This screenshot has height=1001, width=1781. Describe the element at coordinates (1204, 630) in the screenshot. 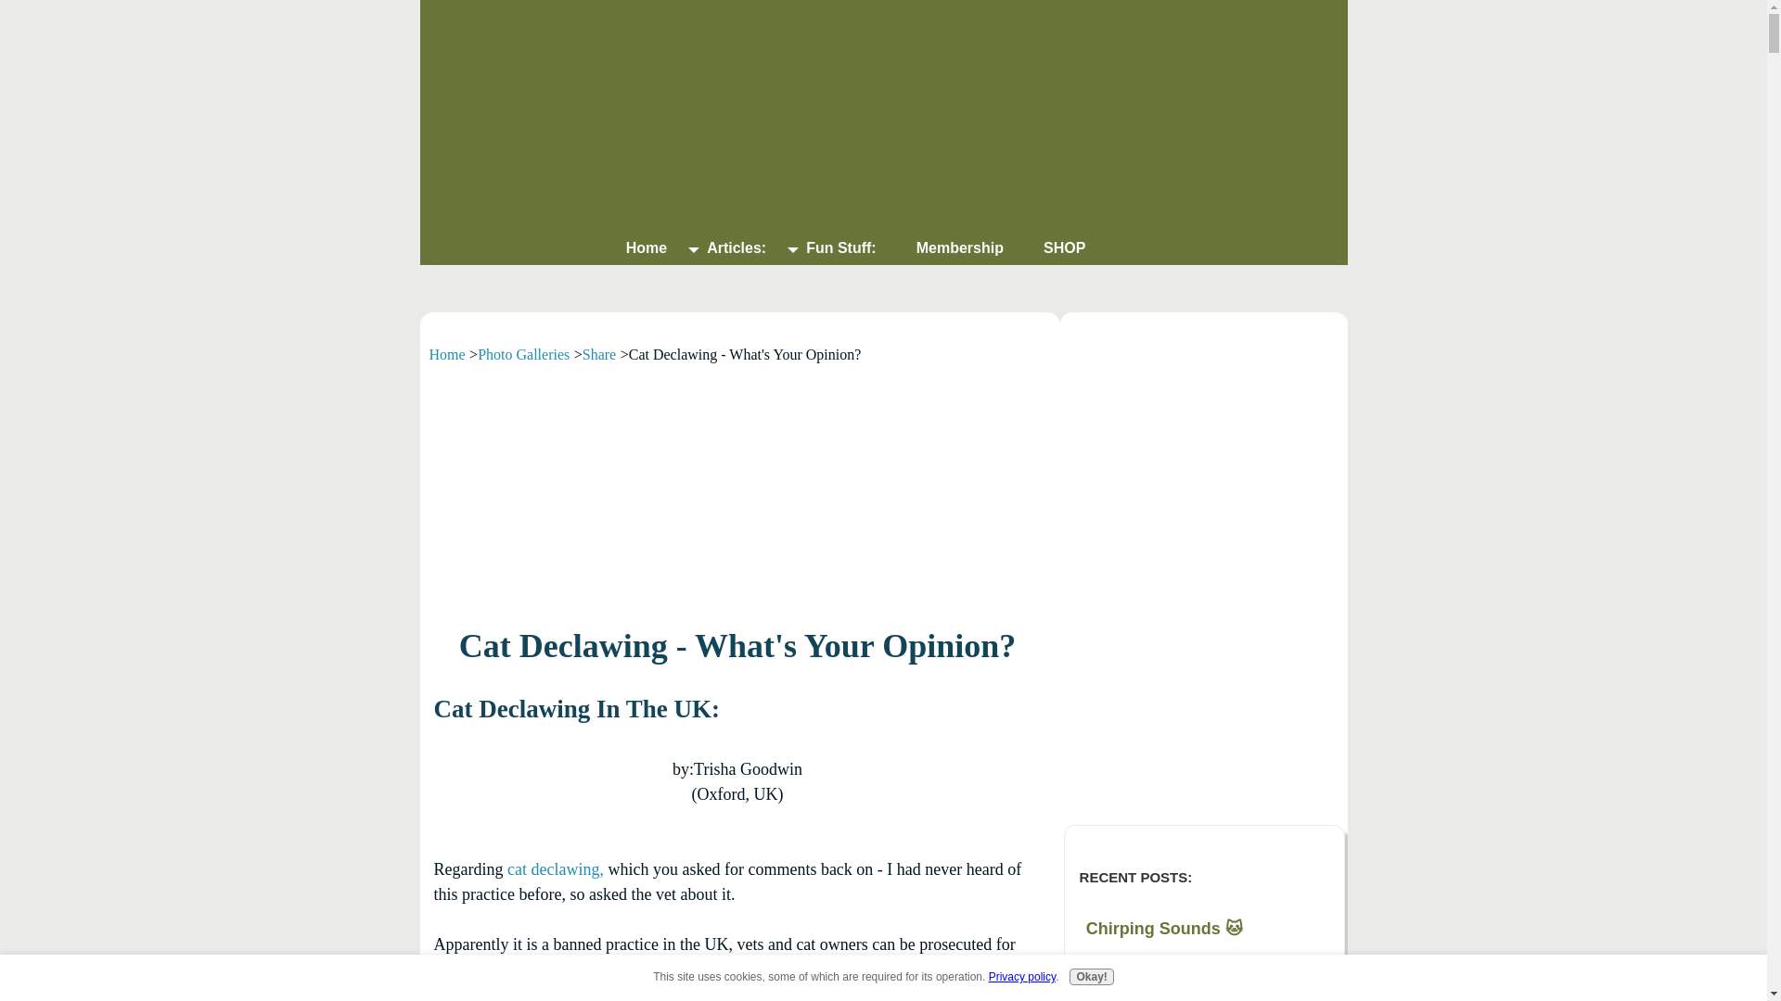

I see `Best Scratching Posts` at that location.